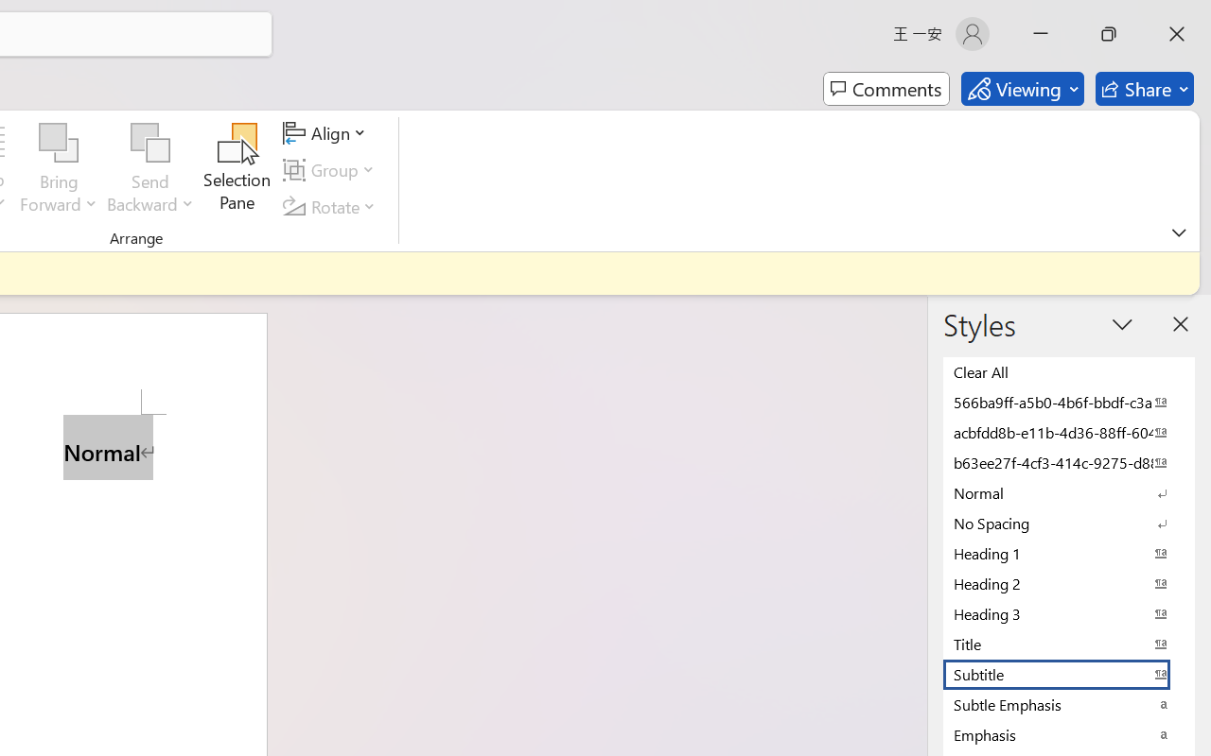 The width and height of the screenshot is (1211, 756). Describe the element at coordinates (1069, 402) in the screenshot. I see `566ba9ff-a5b0-4b6f-bbdf-c3ab41993fc2` at that location.